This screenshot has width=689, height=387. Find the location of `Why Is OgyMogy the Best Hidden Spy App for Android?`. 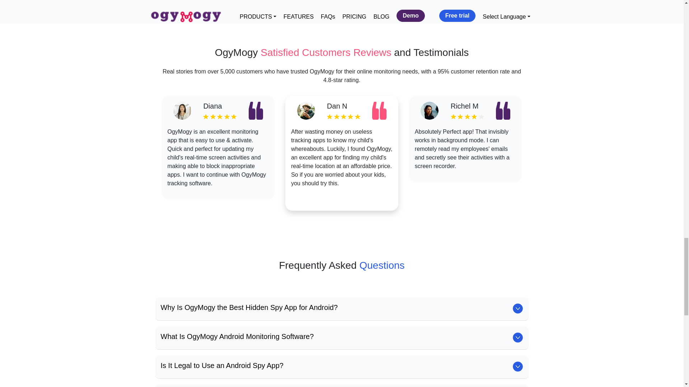

Why Is OgyMogy the Best Hidden Spy App for Android? is located at coordinates (249, 307).